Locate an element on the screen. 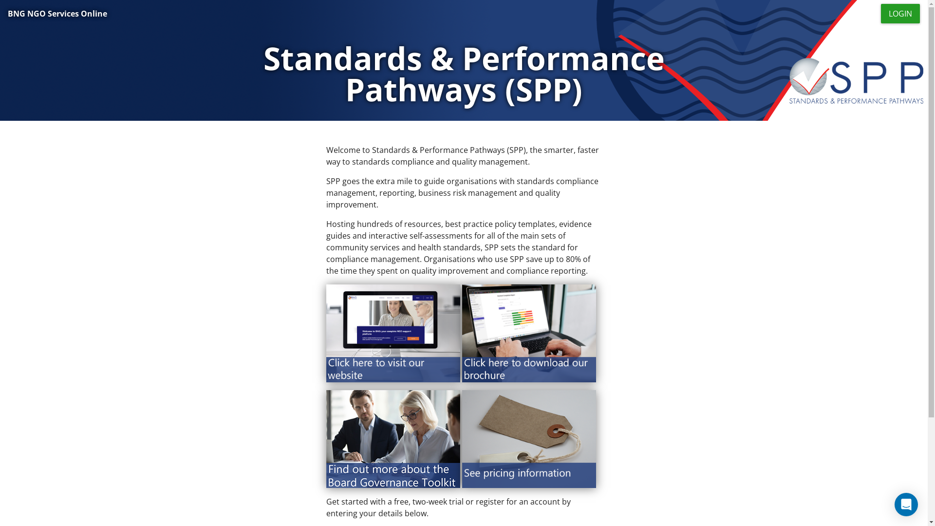 The width and height of the screenshot is (935, 526). LOGIN is located at coordinates (900, 14).